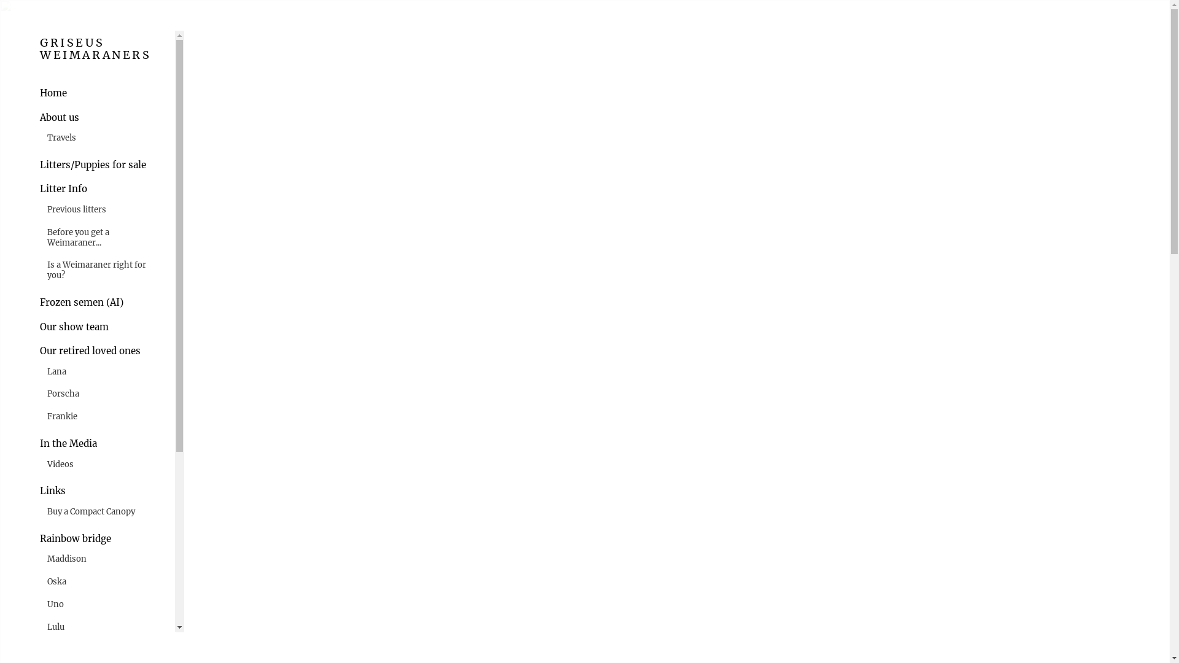 Image resolution: width=1179 pixels, height=663 pixels. I want to click on Rainbow bridge, so click(76, 539).